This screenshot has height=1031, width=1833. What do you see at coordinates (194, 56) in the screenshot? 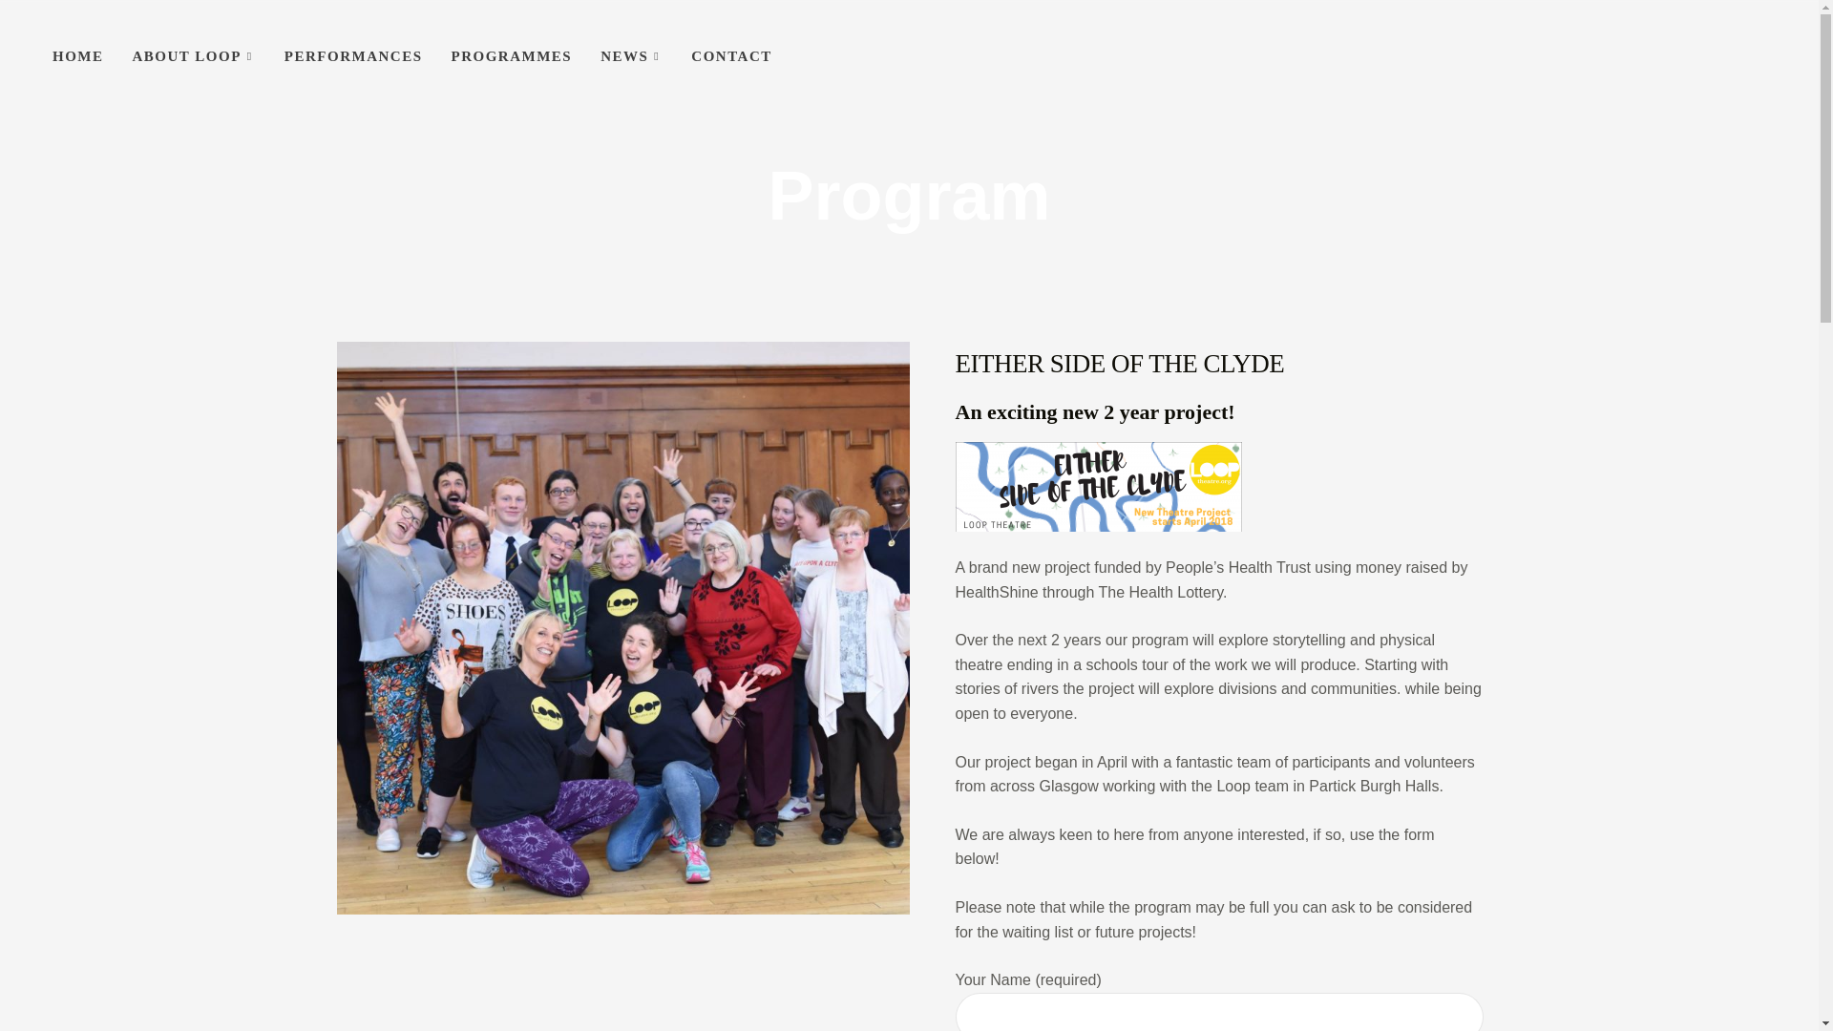
I see `ABOUT LOOP` at bounding box center [194, 56].